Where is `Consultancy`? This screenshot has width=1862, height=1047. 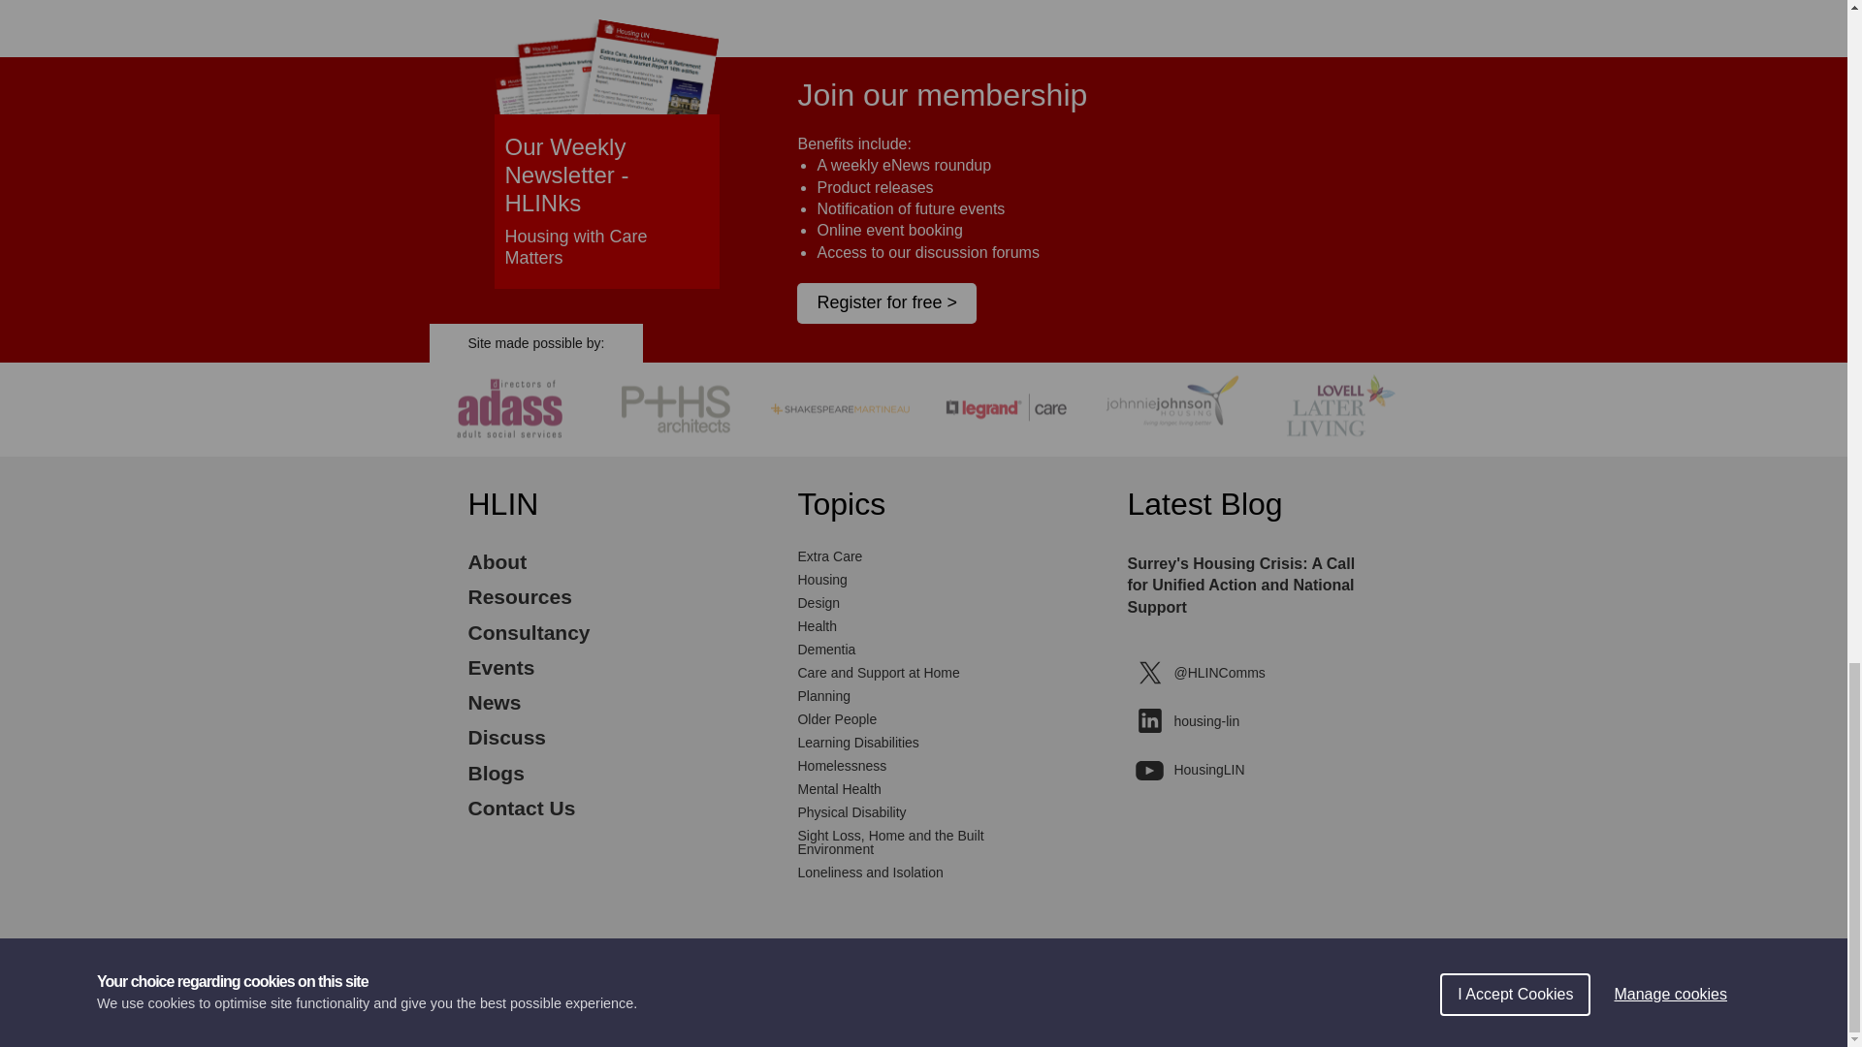
Consultancy is located at coordinates (528, 632).